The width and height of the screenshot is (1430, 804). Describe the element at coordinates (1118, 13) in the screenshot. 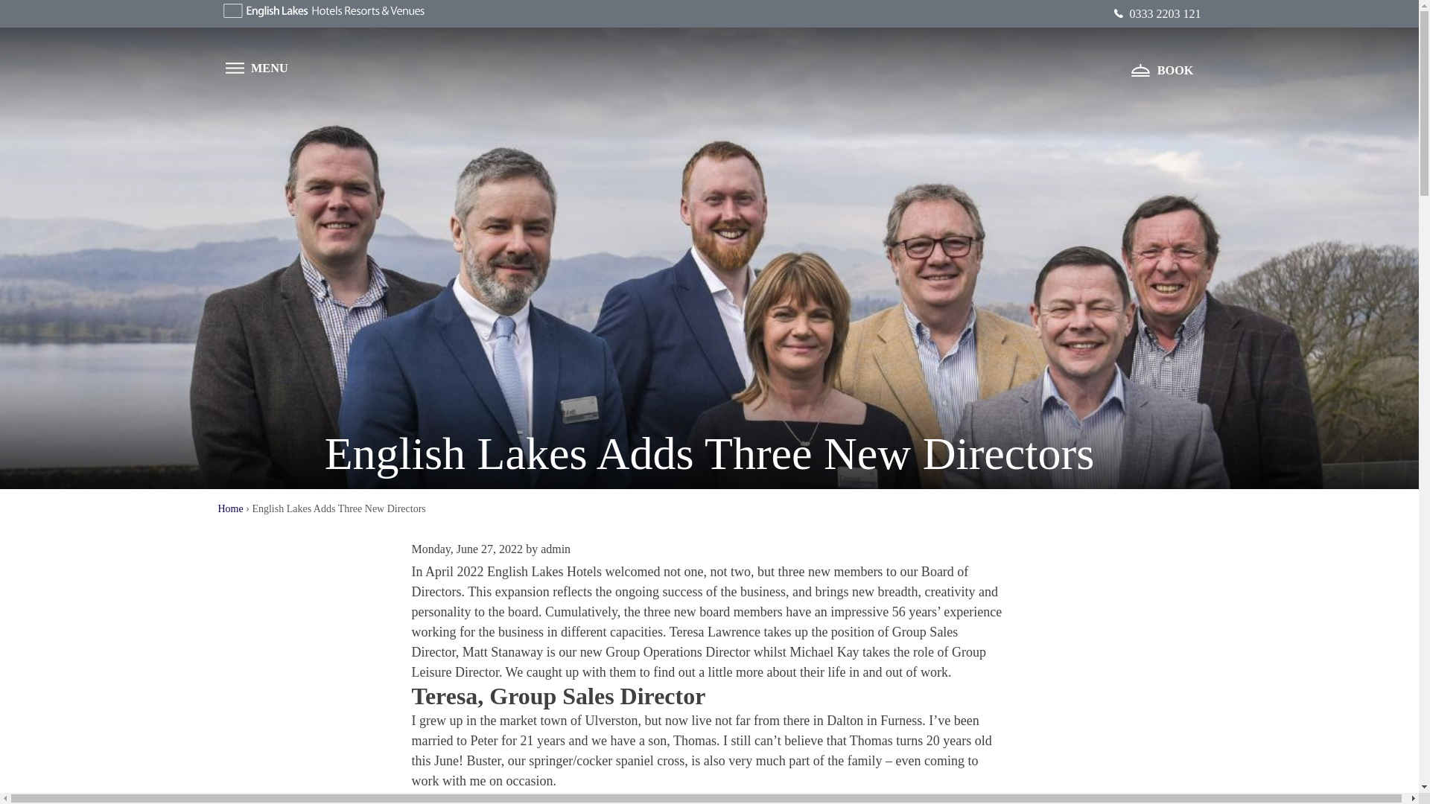

I see `Telephone Icon` at that location.